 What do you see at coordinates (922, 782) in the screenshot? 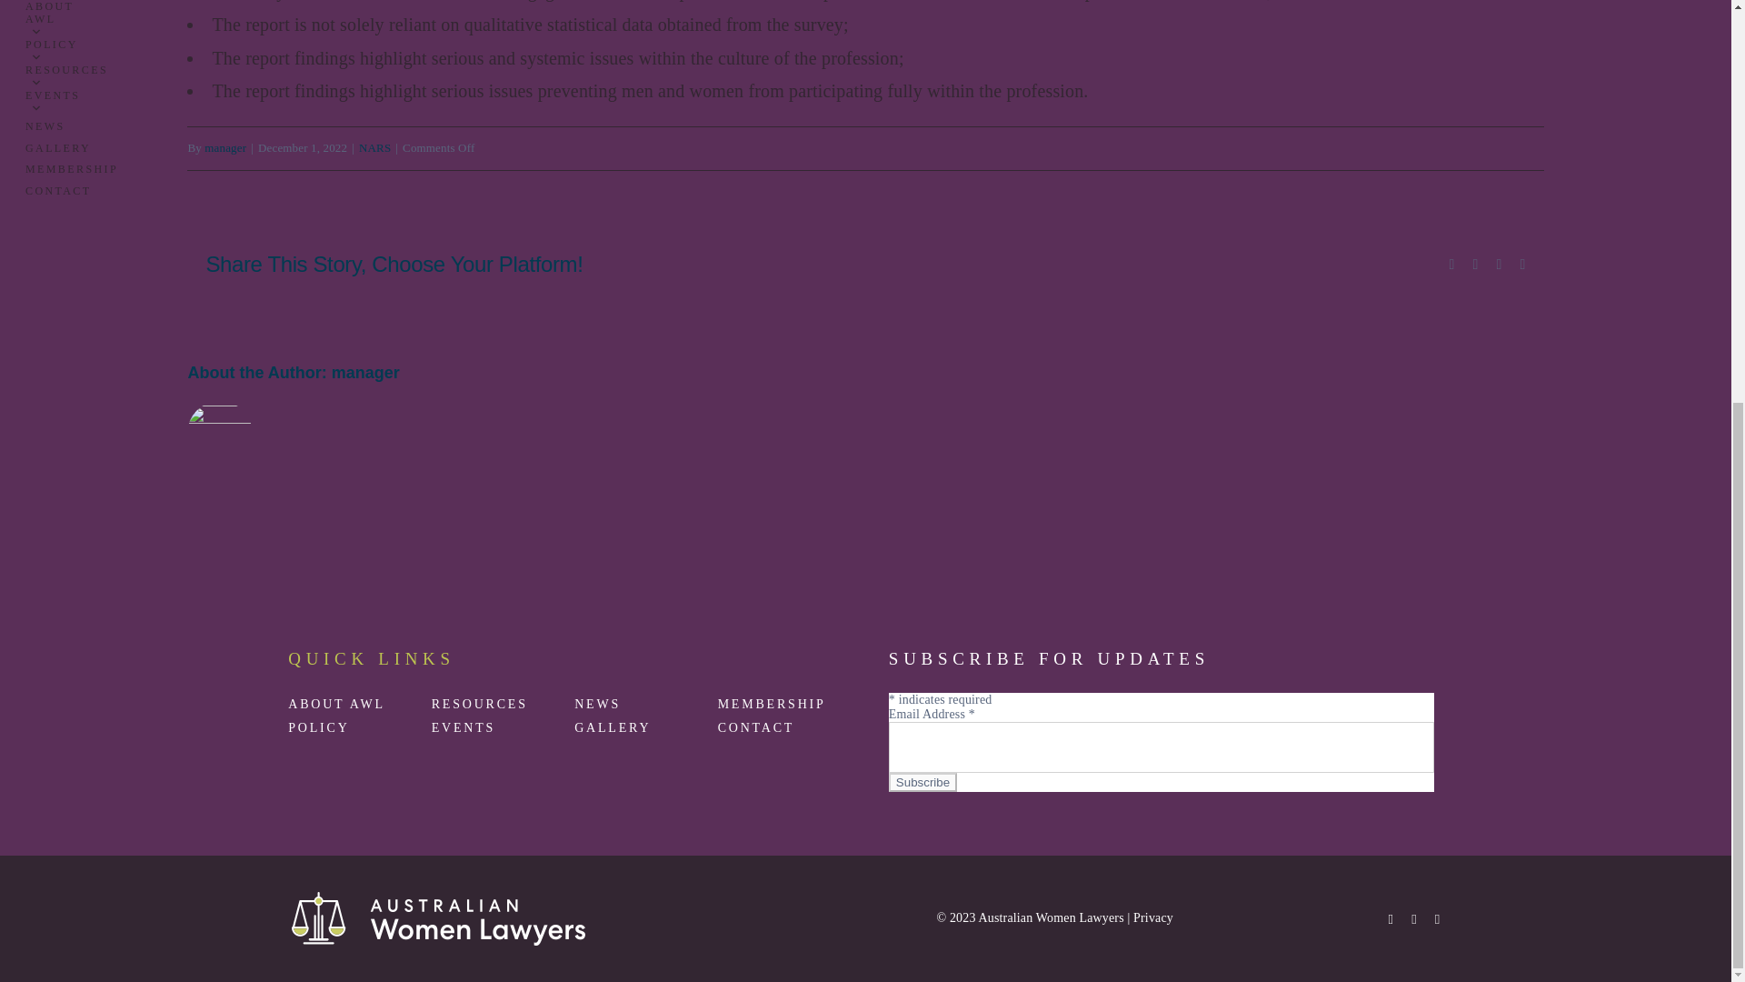
I see `Subscribe` at bounding box center [922, 782].